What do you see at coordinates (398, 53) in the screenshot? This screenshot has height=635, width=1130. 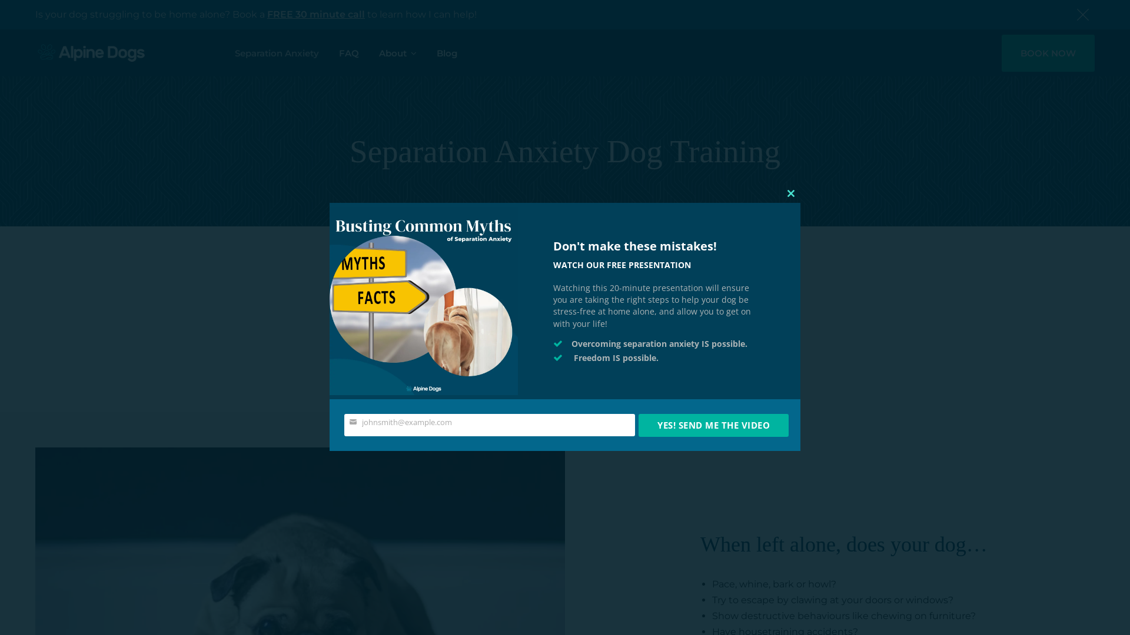 I see `About` at bounding box center [398, 53].